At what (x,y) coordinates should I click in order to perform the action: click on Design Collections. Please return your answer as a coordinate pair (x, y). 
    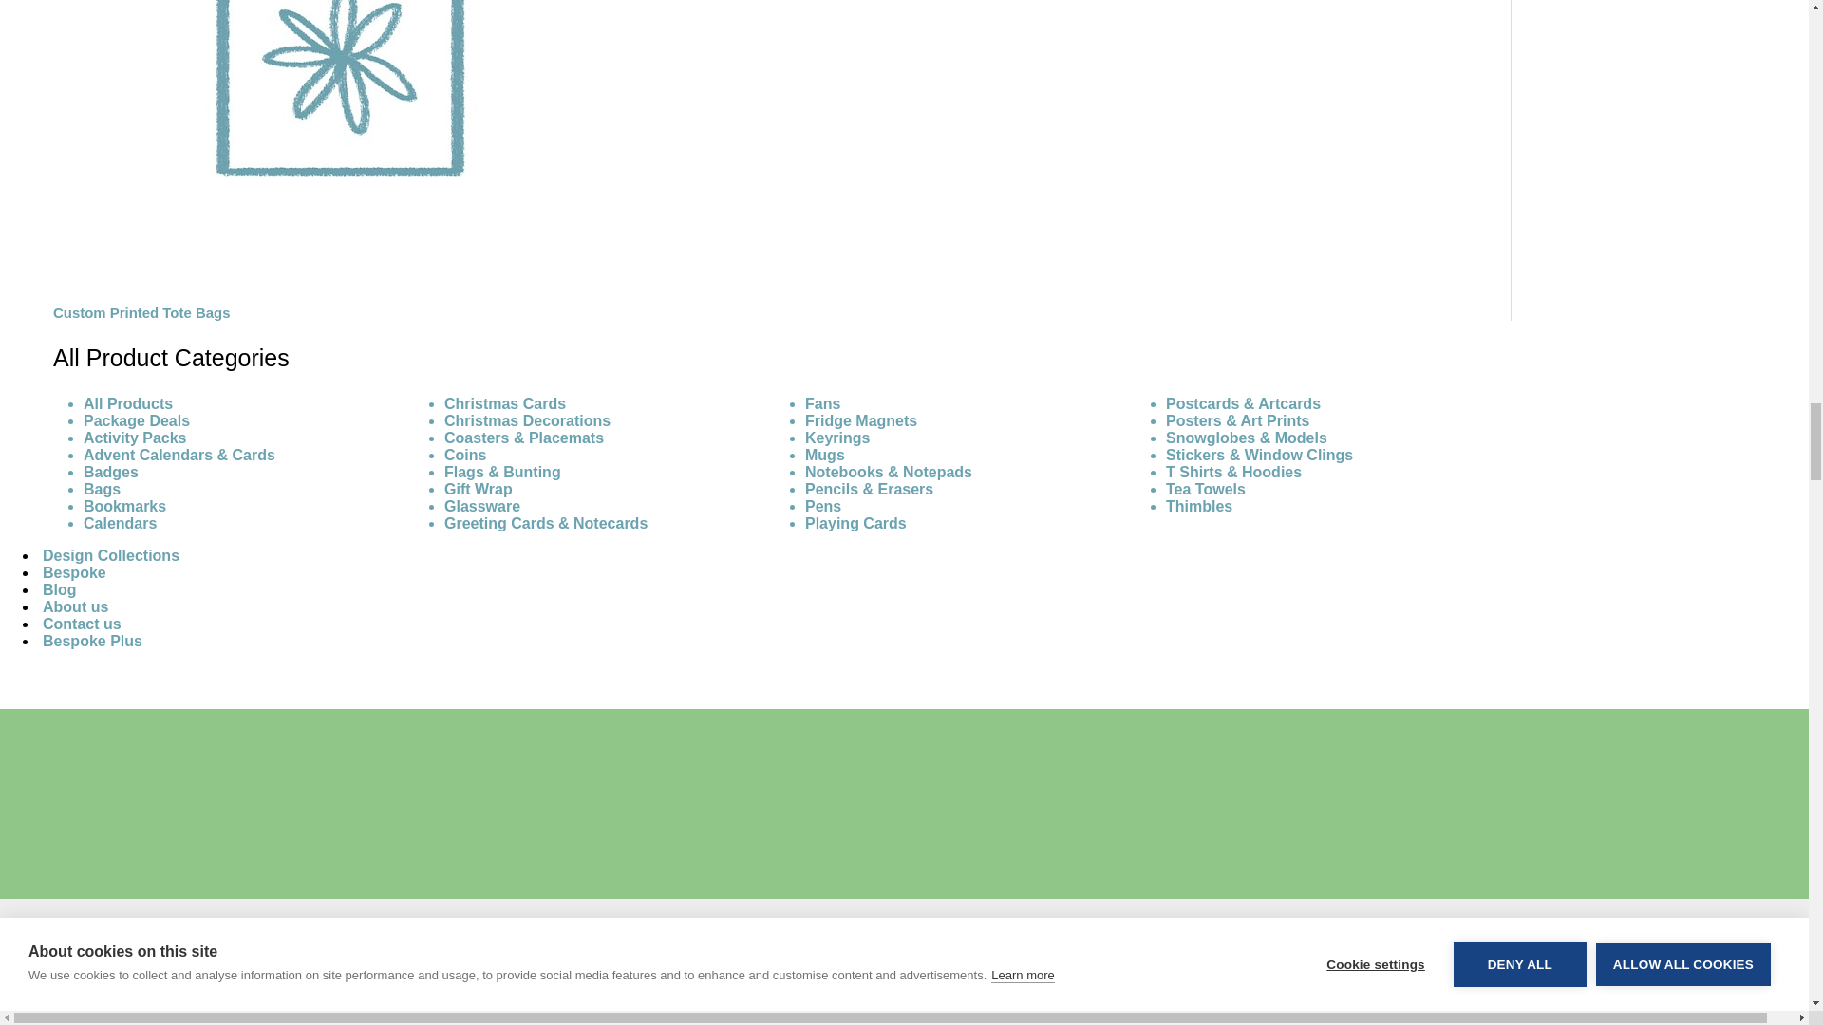
    Looking at the image, I should click on (110, 556).